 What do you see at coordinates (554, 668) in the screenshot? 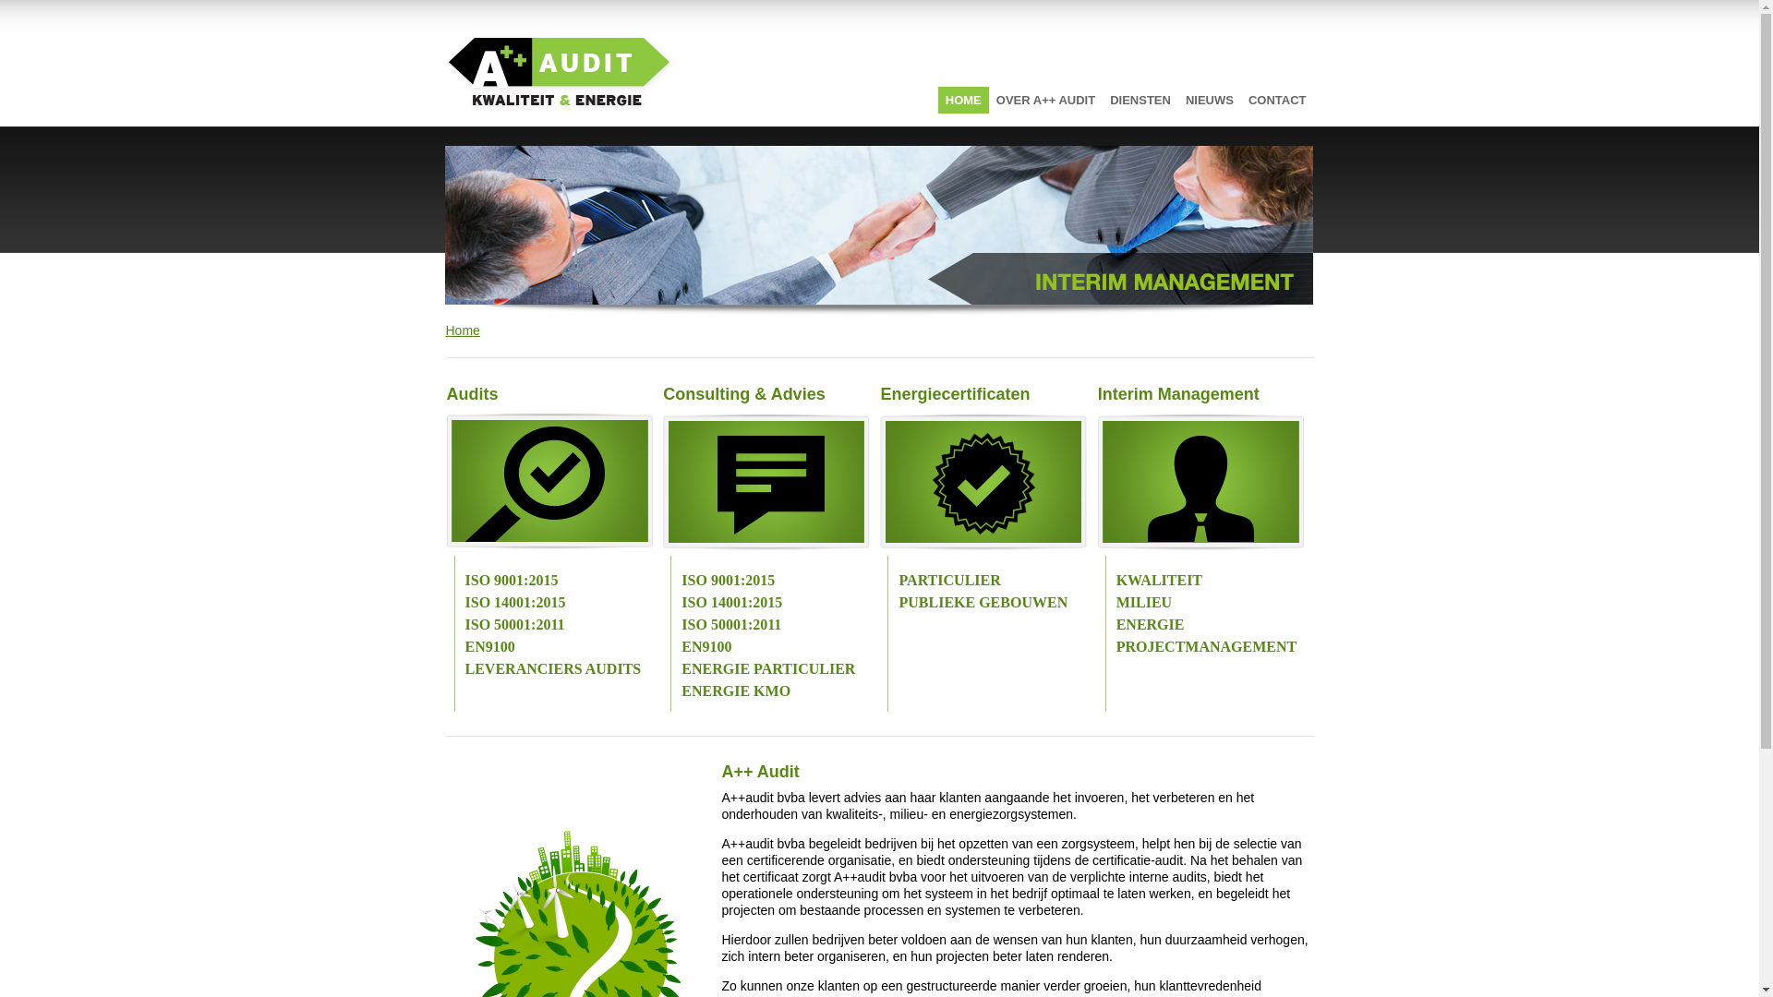
I see `LEVERANCIERS AUDITS` at bounding box center [554, 668].